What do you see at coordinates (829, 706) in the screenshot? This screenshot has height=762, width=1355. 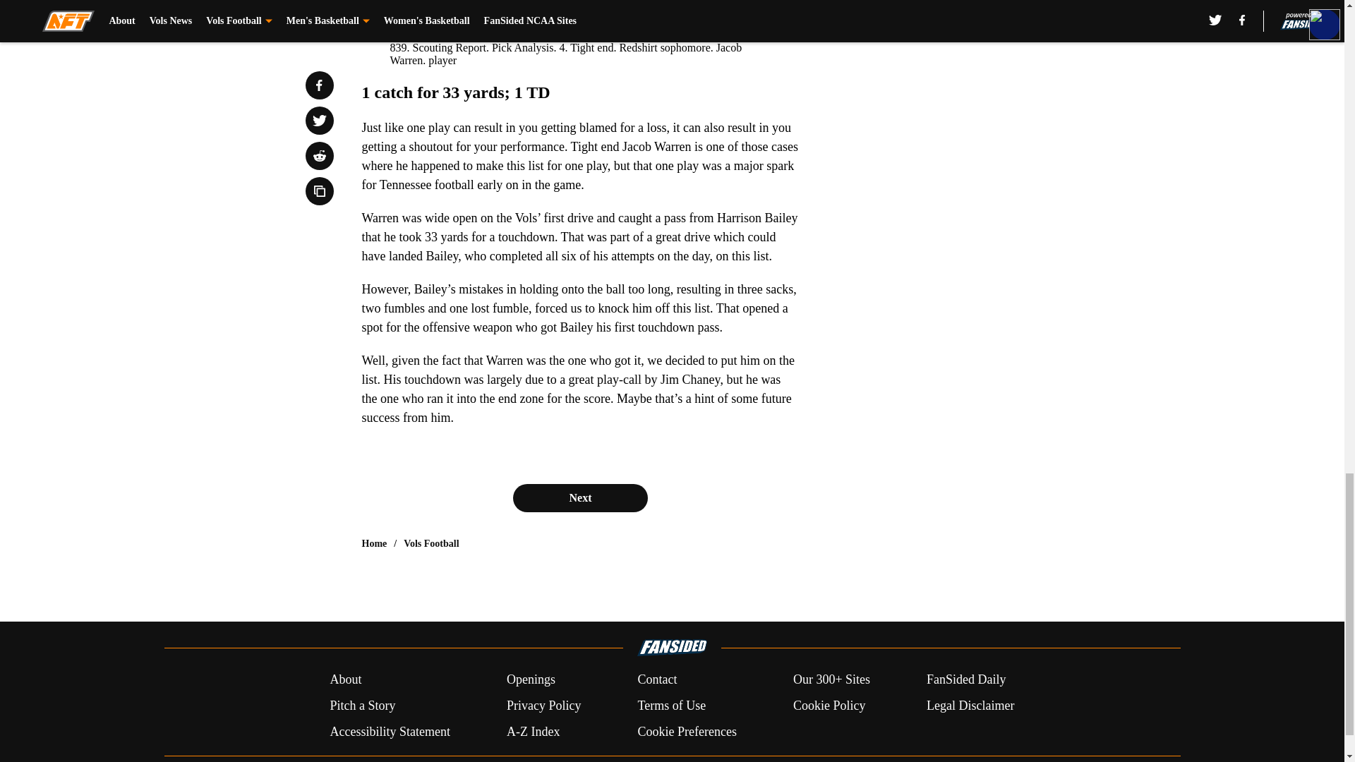 I see `Cookie Policy` at bounding box center [829, 706].